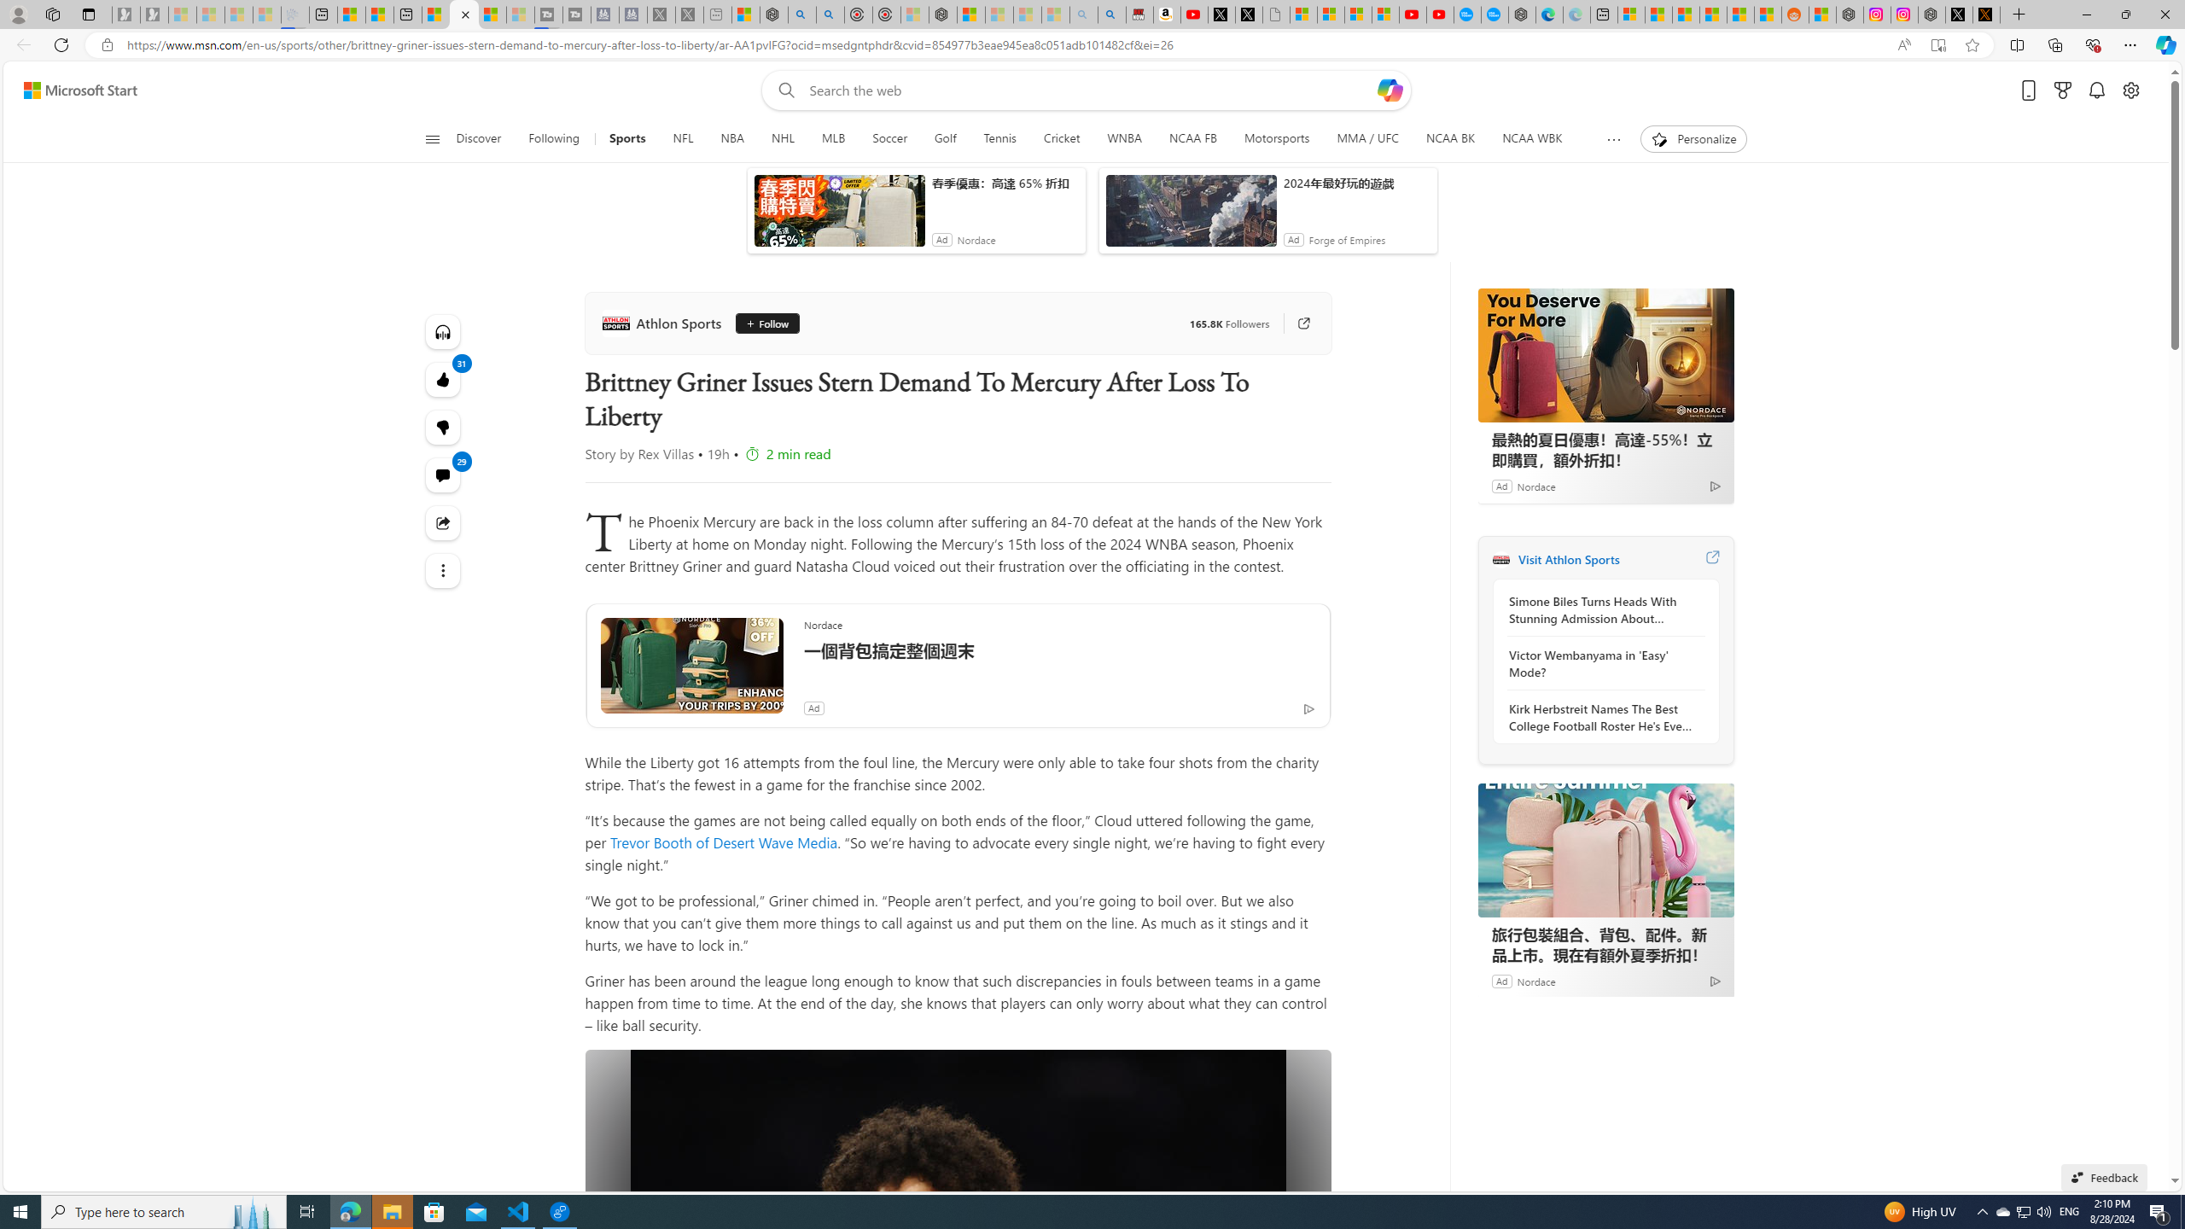 The height and width of the screenshot is (1229, 2185). I want to click on X - Sleeping, so click(690, 15).